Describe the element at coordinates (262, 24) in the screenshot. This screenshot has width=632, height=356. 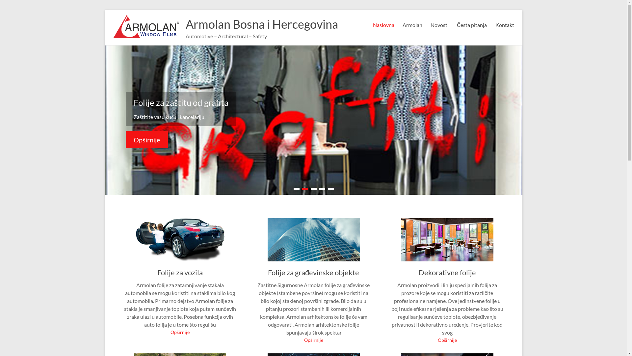
I see `Armolan Bosna i Hercegovina` at that location.